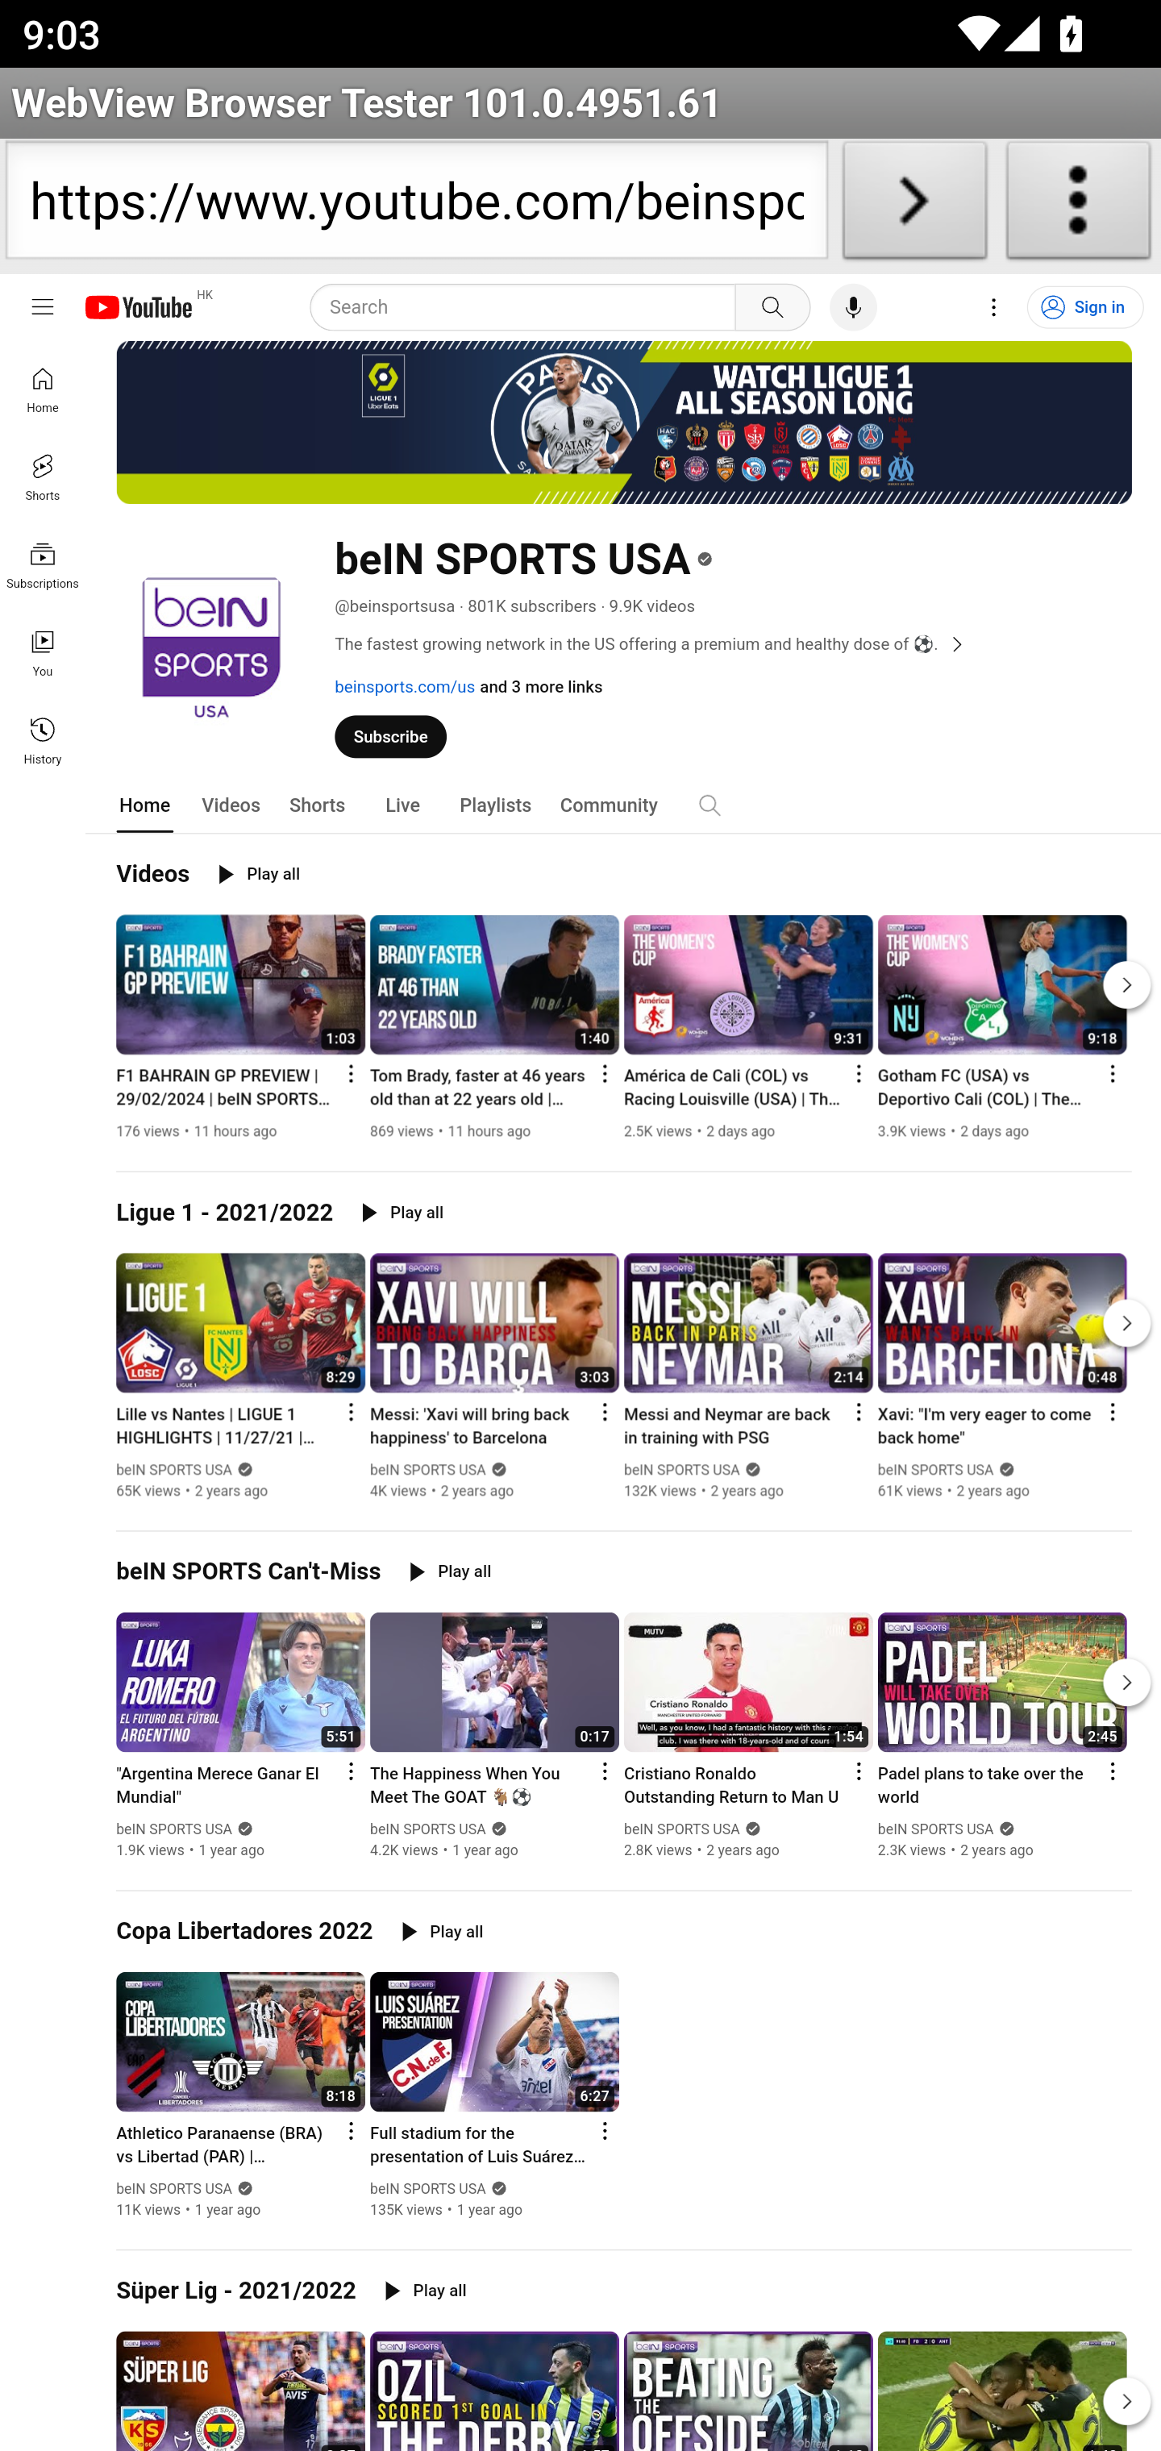 This screenshot has width=1161, height=2451. Describe the element at coordinates (350, 1073) in the screenshot. I see `Action menu` at that location.